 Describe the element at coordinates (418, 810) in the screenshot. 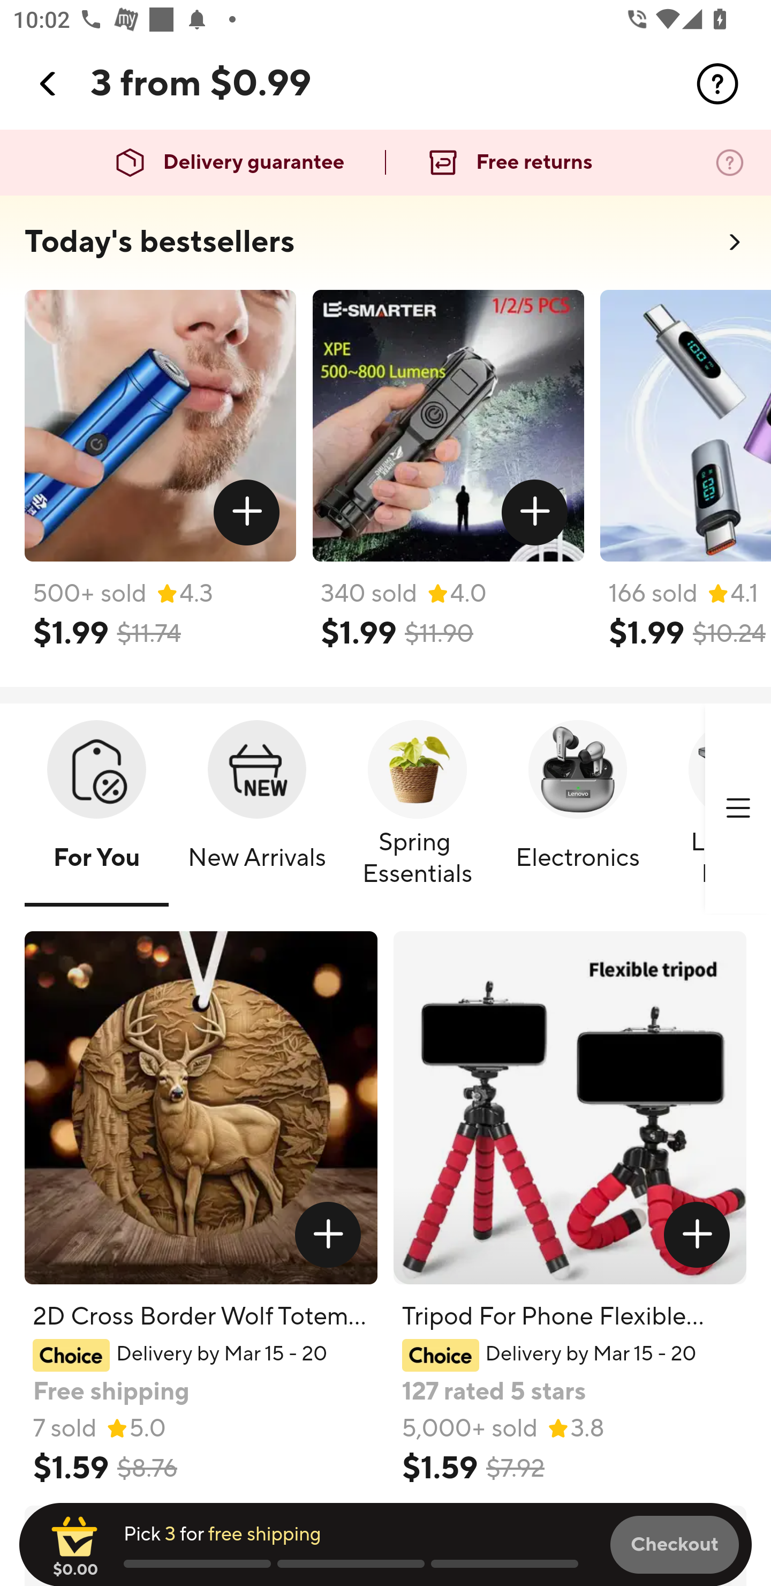

I see `200x200.png_ Spring Essentials` at that location.